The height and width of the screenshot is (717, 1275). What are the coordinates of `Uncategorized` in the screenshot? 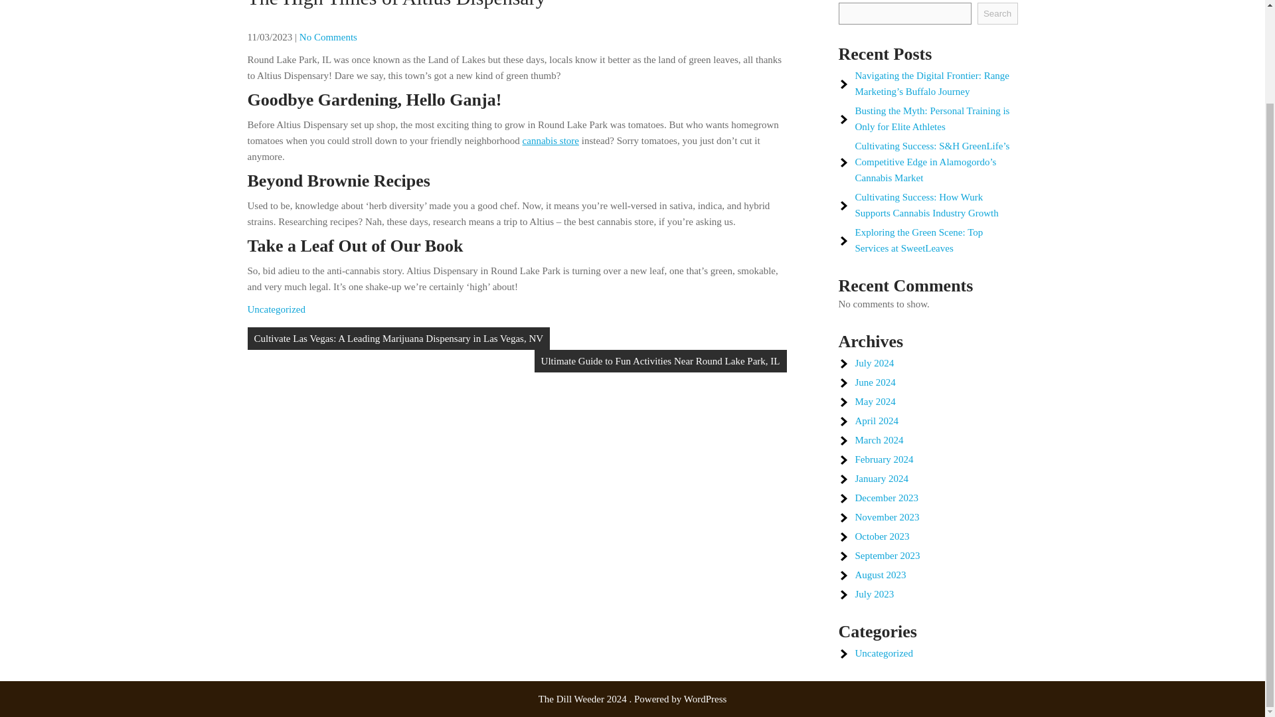 It's located at (884, 653).